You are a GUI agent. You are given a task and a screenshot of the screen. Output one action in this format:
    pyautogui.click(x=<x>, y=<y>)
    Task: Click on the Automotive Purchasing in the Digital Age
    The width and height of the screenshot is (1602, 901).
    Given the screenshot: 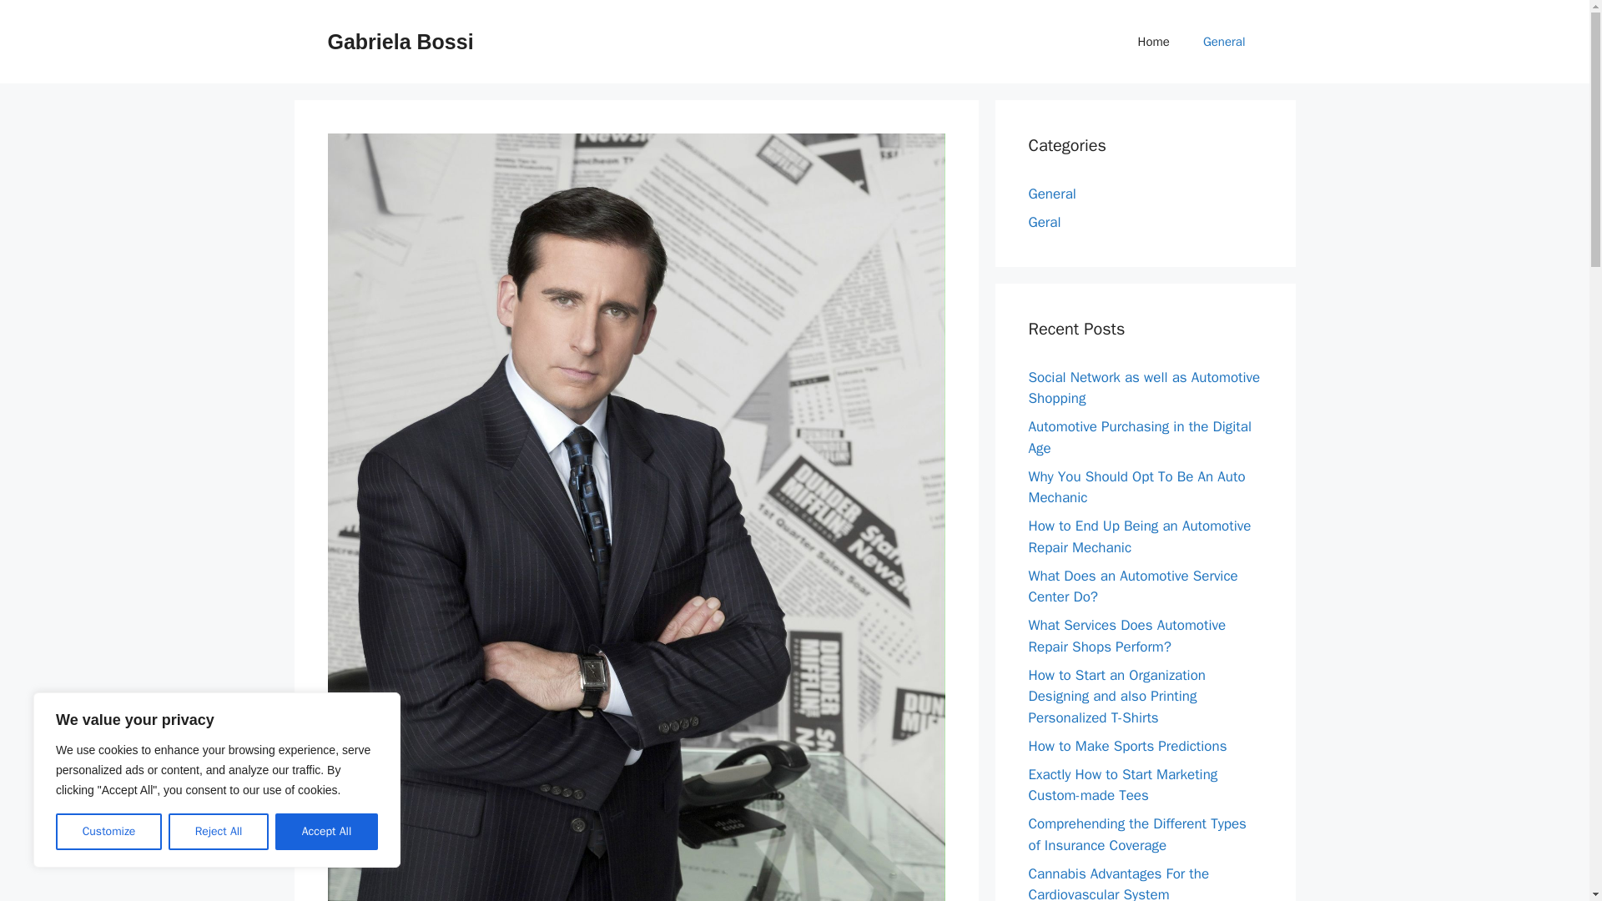 What is the action you would take?
    pyautogui.click(x=1140, y=437)
    